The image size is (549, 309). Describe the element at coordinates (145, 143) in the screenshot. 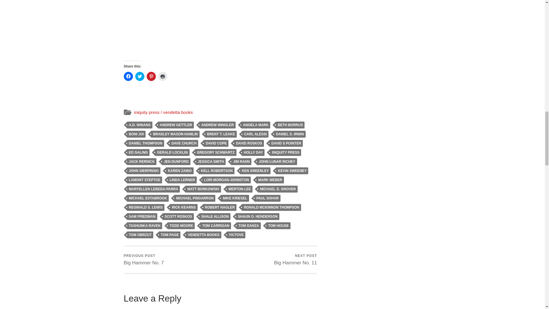

I see `DANIEL THOMPSON` at that location.